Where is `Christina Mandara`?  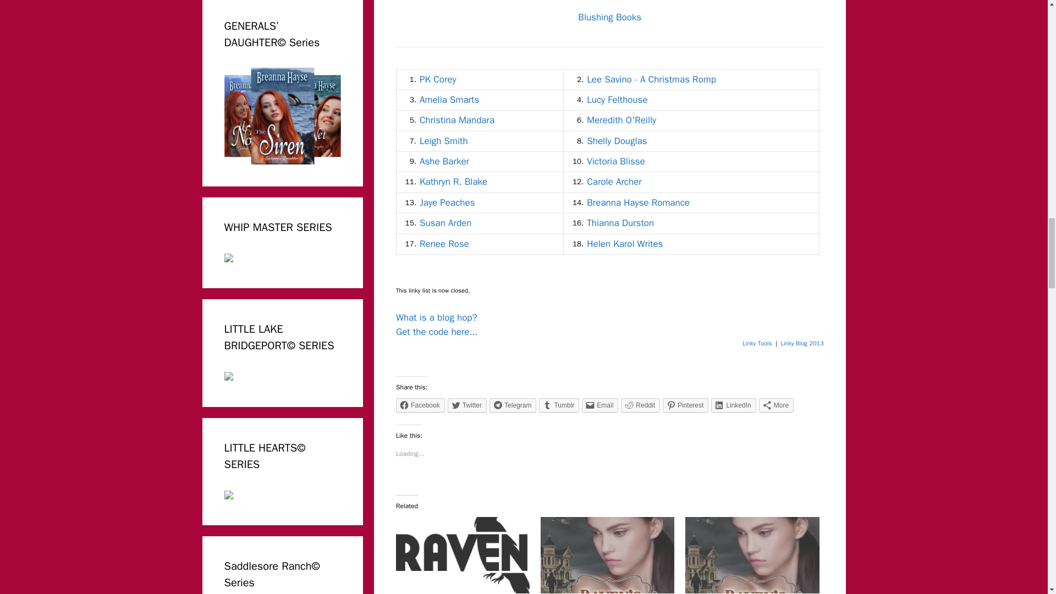 Christina Mandara is located at coordinates (457, 120).